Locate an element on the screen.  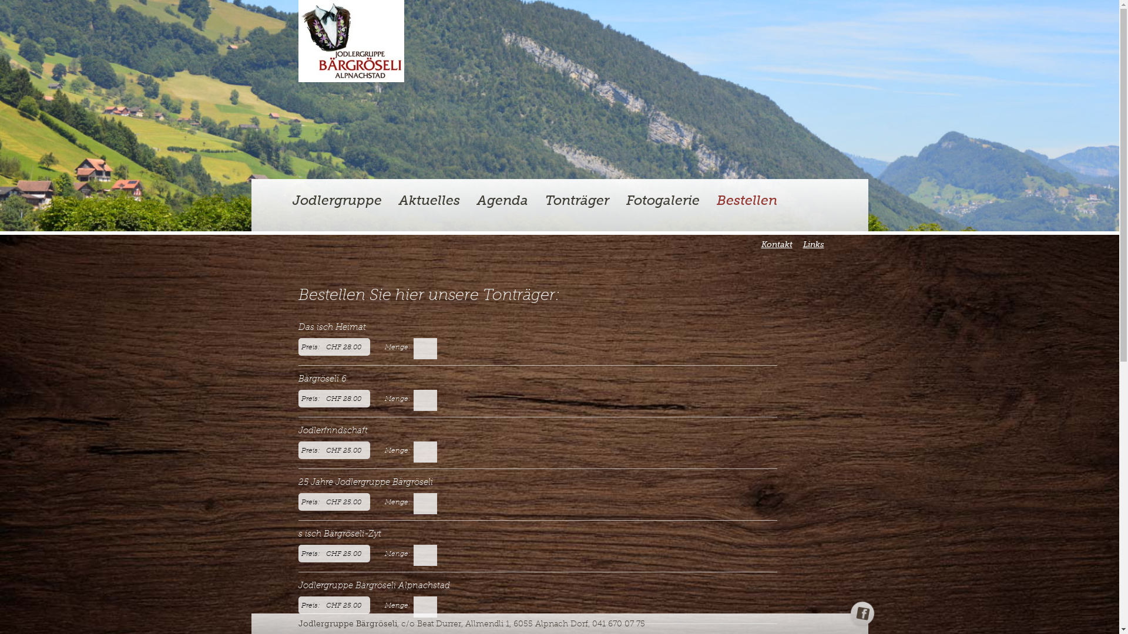
Links is located at coordinates (813, 244).